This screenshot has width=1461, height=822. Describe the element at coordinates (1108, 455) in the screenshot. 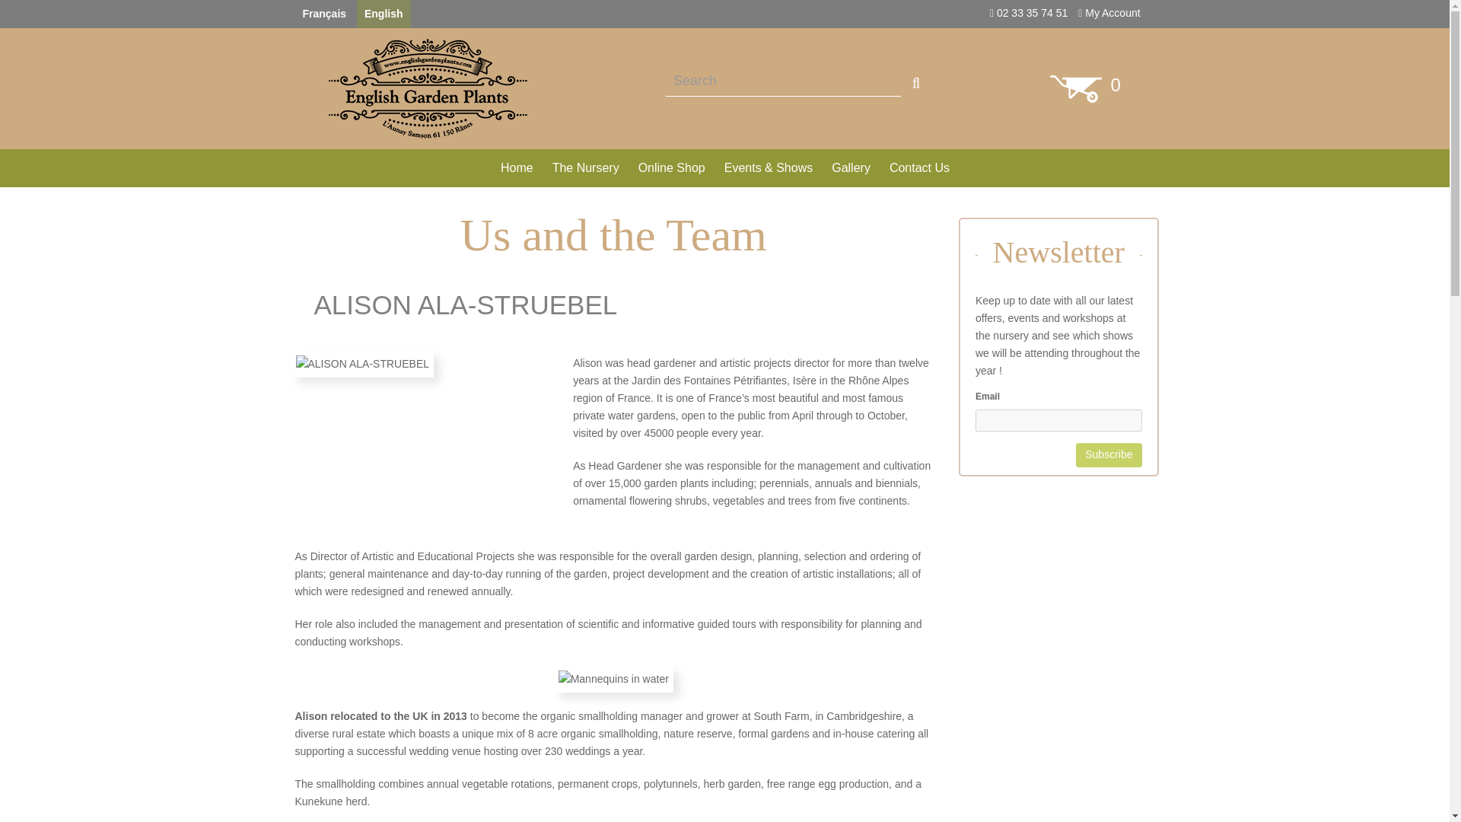

I see `Subscribe` at that location.